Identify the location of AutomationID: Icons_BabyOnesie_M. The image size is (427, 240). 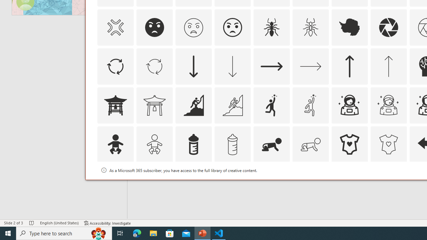
(388, 144).